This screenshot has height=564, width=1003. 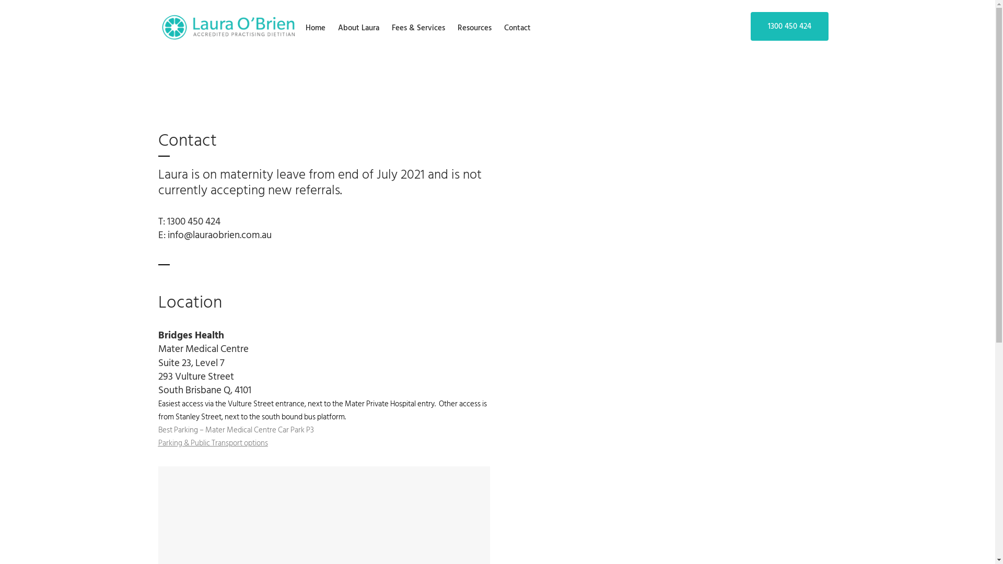 I want to click on Resources, so click(x=474, y=28).